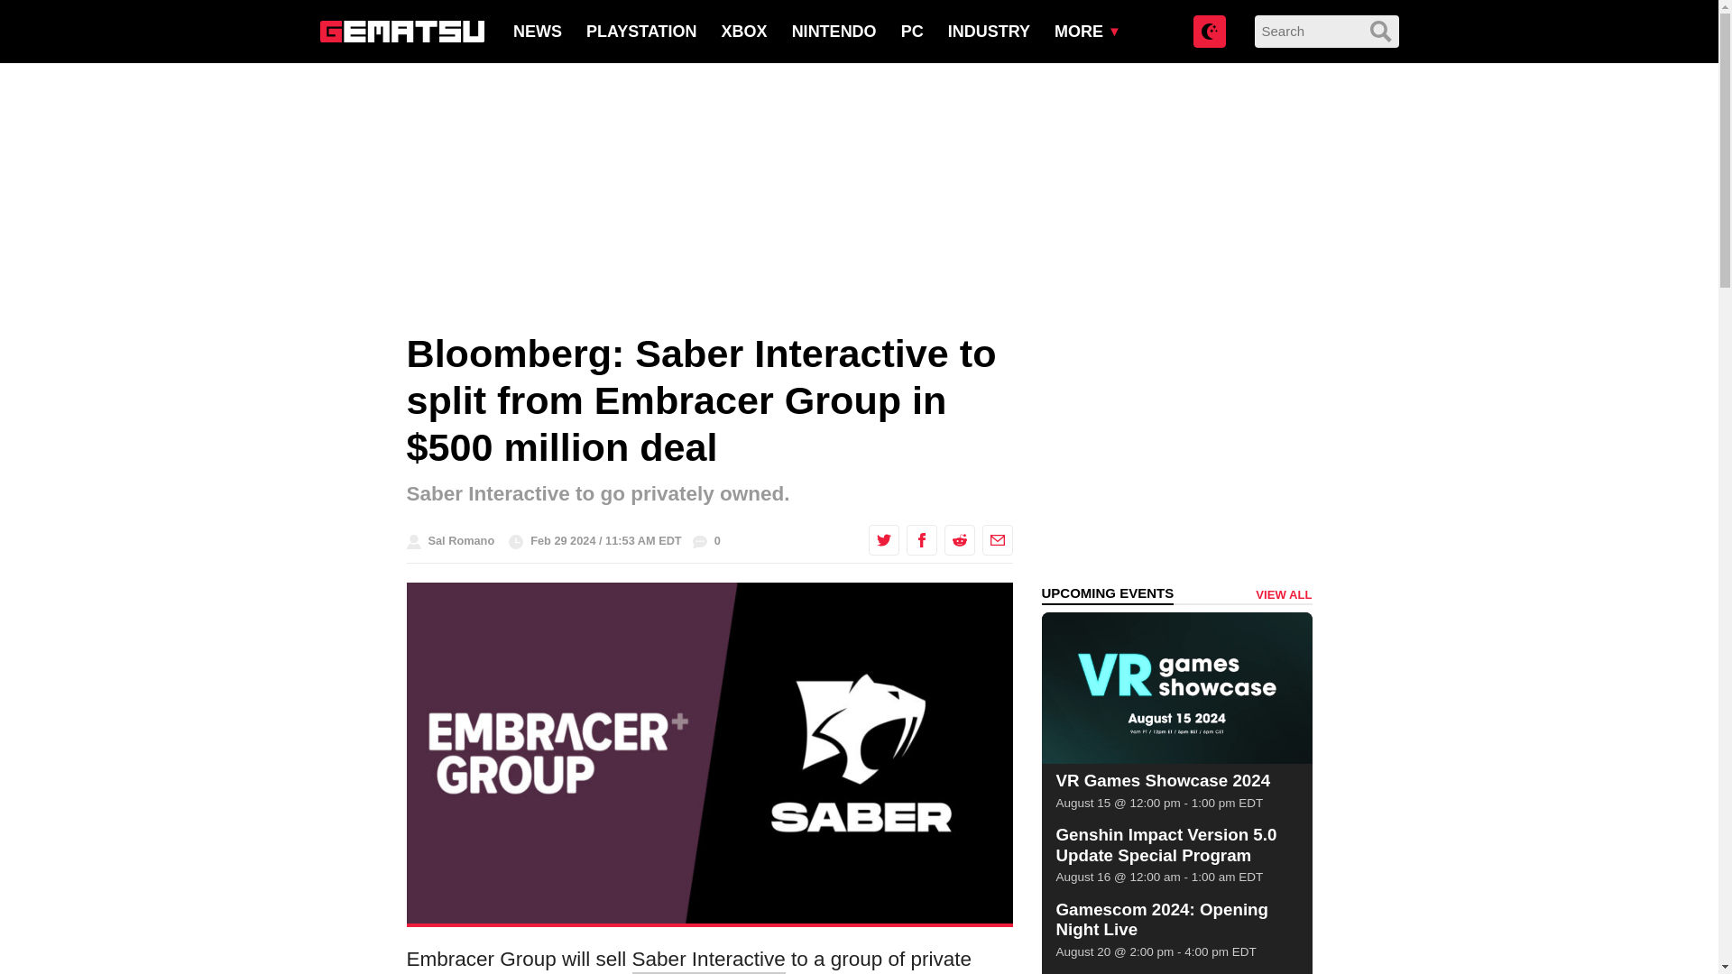 This screenshot has width=1732, height=974. What do you see at coordinates (401, 31) in the screenshot?
I see `Gematsu` at bounding box center [401, 31].